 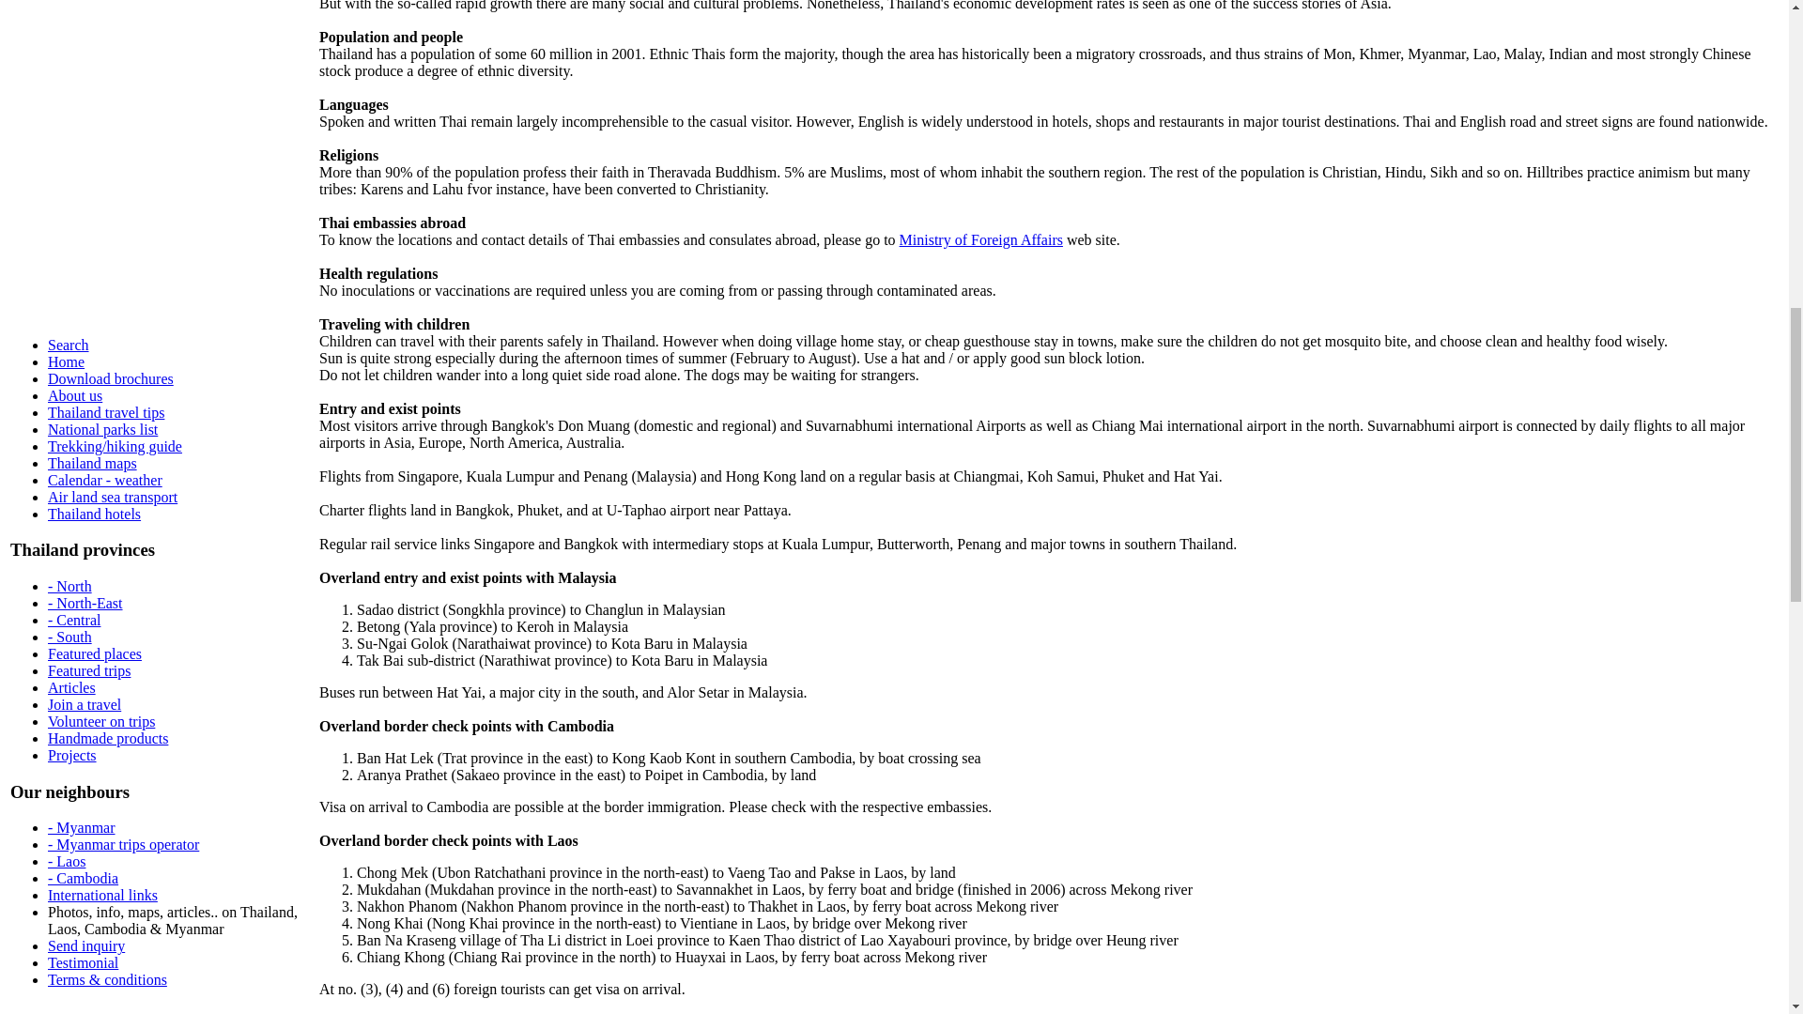 I want to click on National parks list, so click(x=103, y=429).